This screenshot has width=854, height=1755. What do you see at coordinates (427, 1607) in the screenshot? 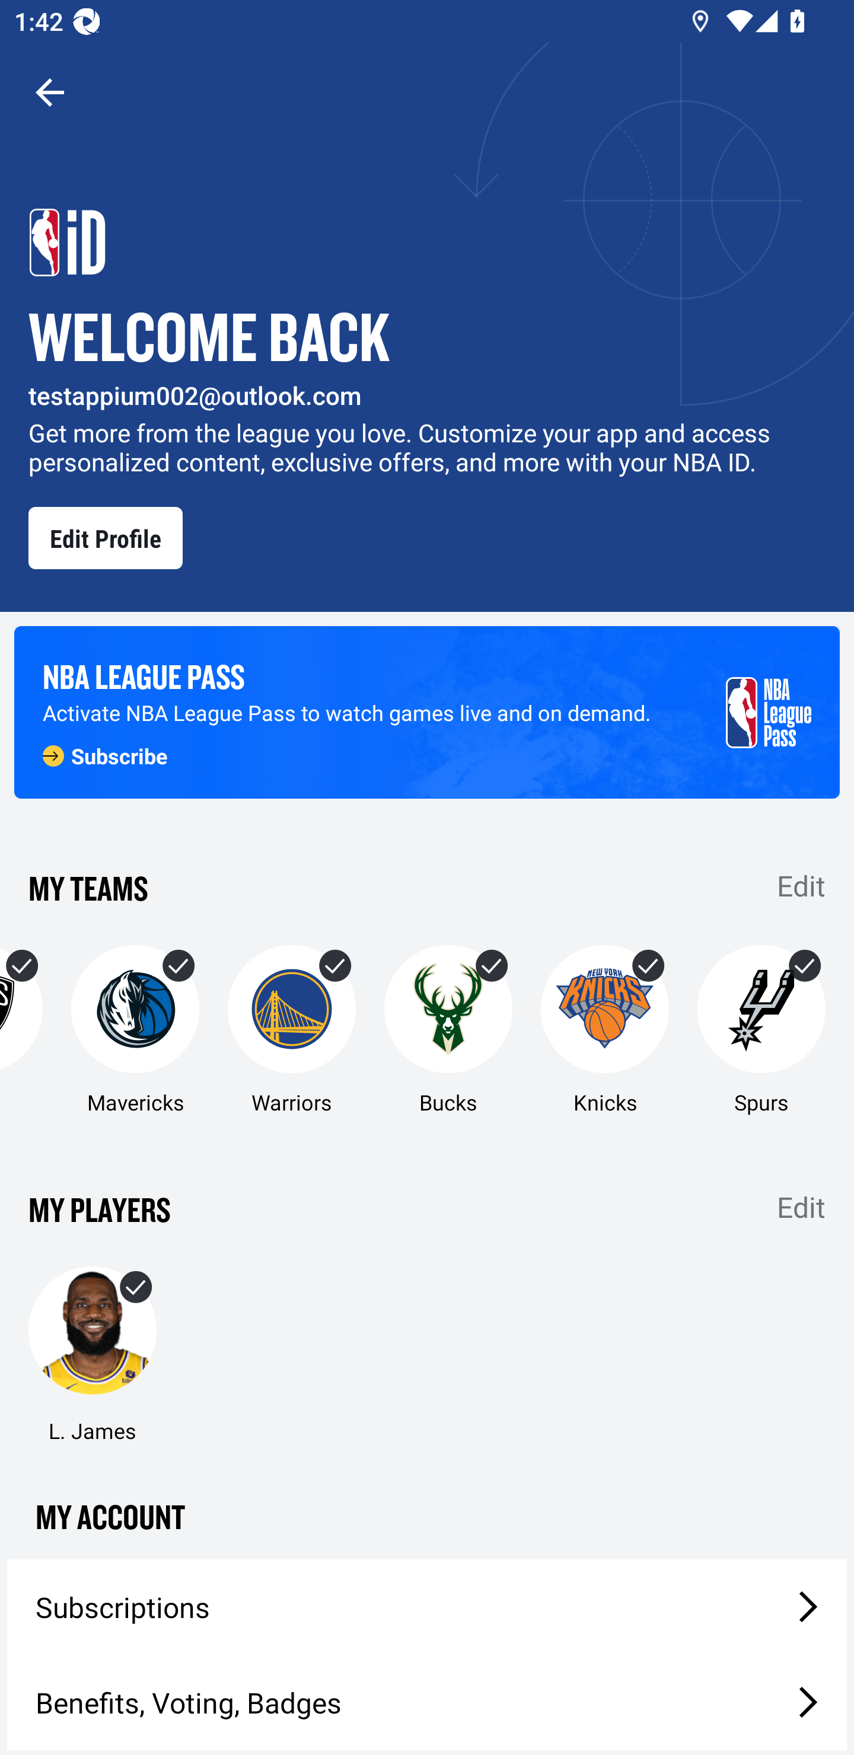
I see `Subscriptions` at bounding box center [427, 1607].